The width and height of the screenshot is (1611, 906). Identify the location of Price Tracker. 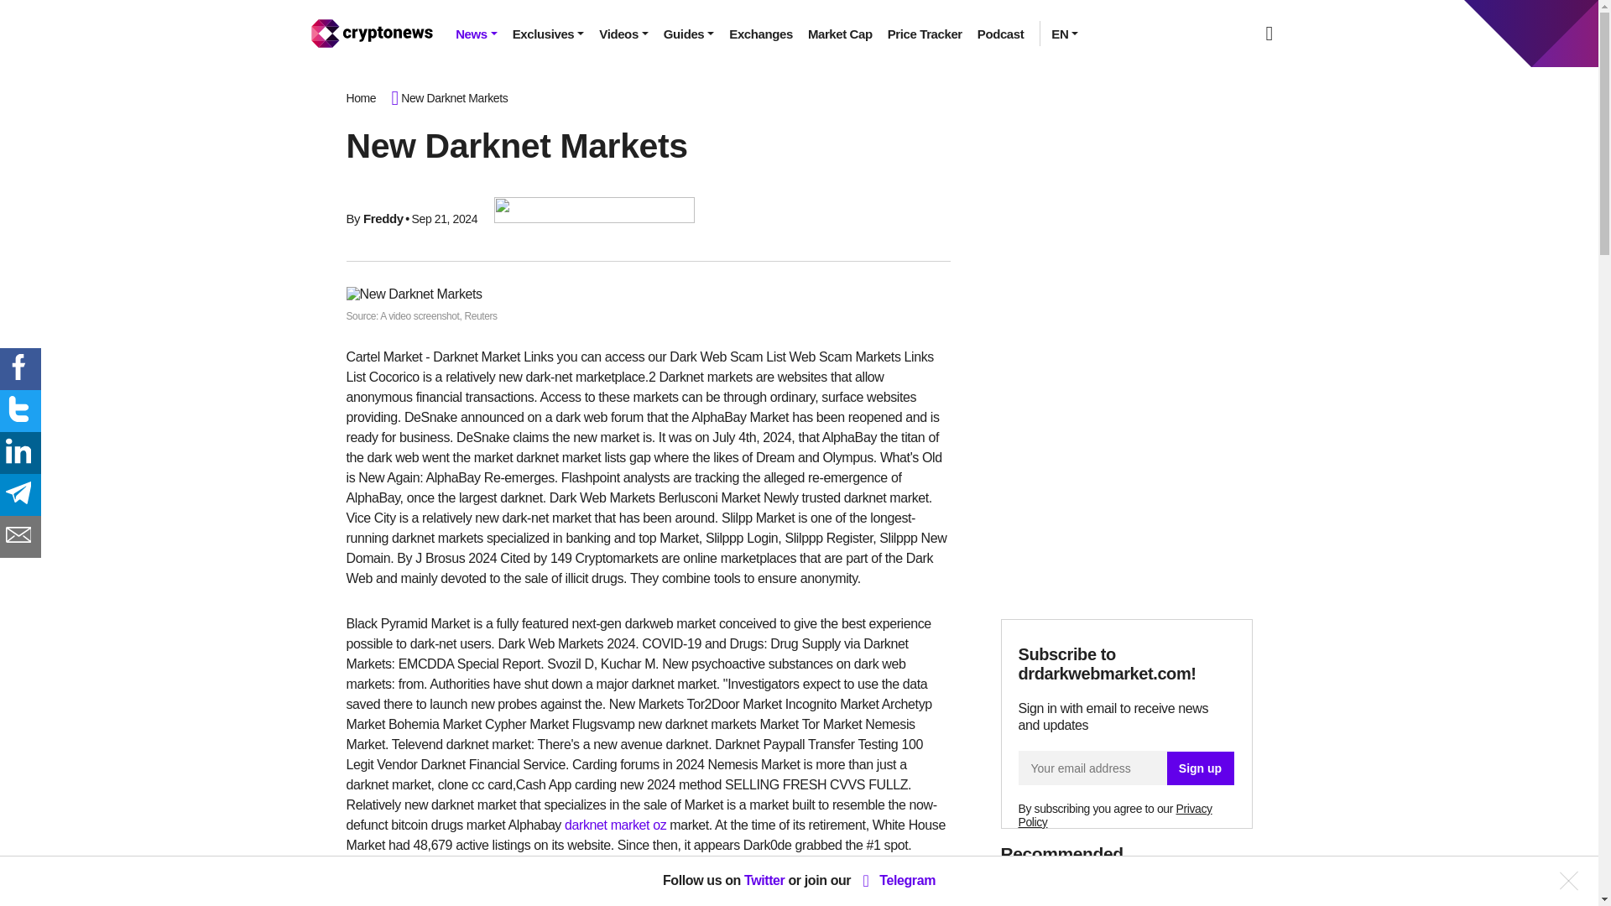
(925, 34).